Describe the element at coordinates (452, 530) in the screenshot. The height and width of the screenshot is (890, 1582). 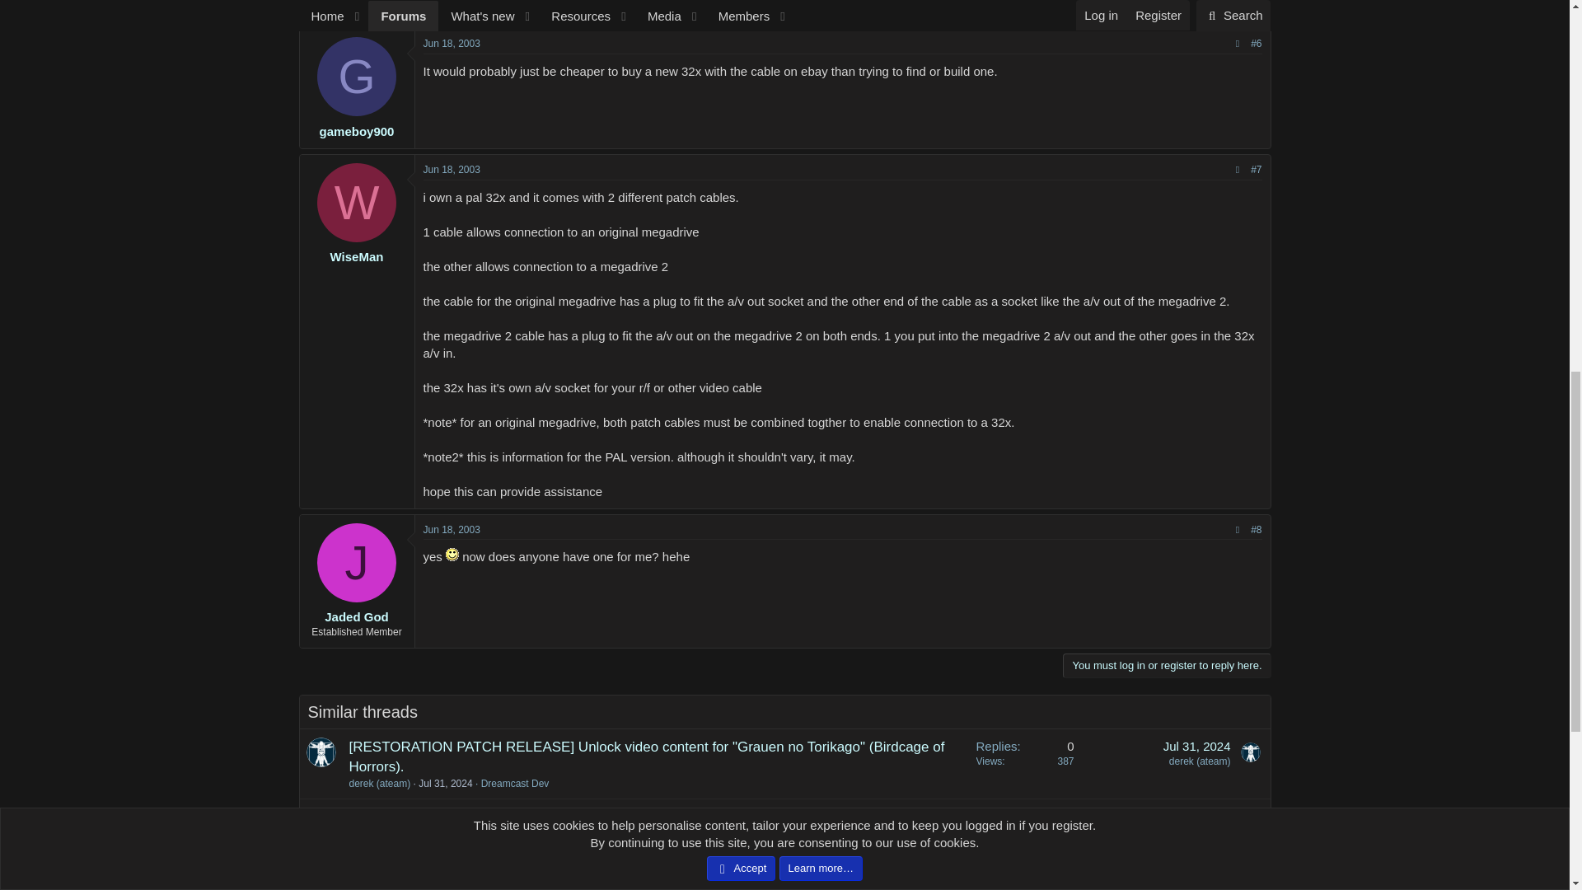
I see `Jun 18, 2003 at 10:30 PM` at that location.